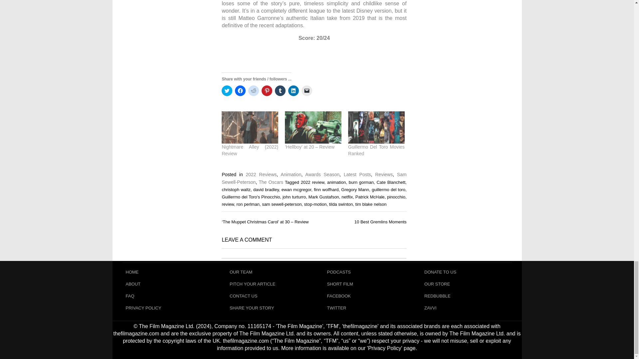 The height and width of the screenshot is (359, 639). Describe the element at coordinates (254, 91) in the screenshot. I see `Click to share on Reddit` at that location.